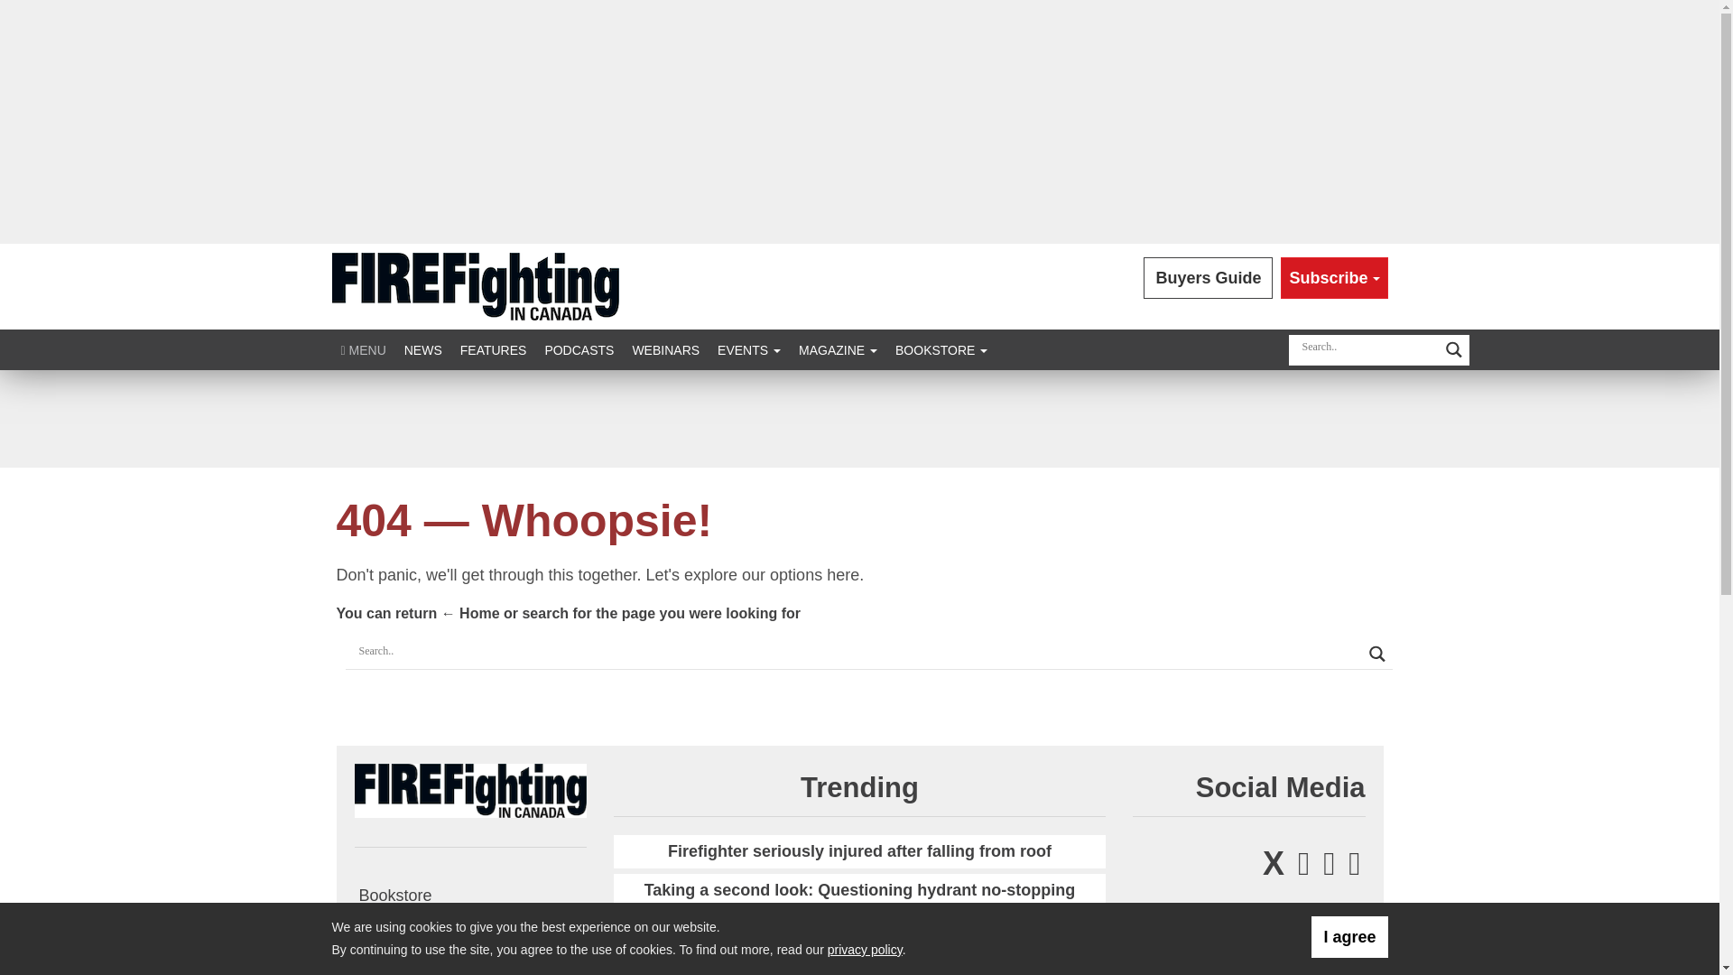  What do you see at coordinates (858, 419) in the screenshot?
I see `3rd party ad content` at bounding box center [858, 419].